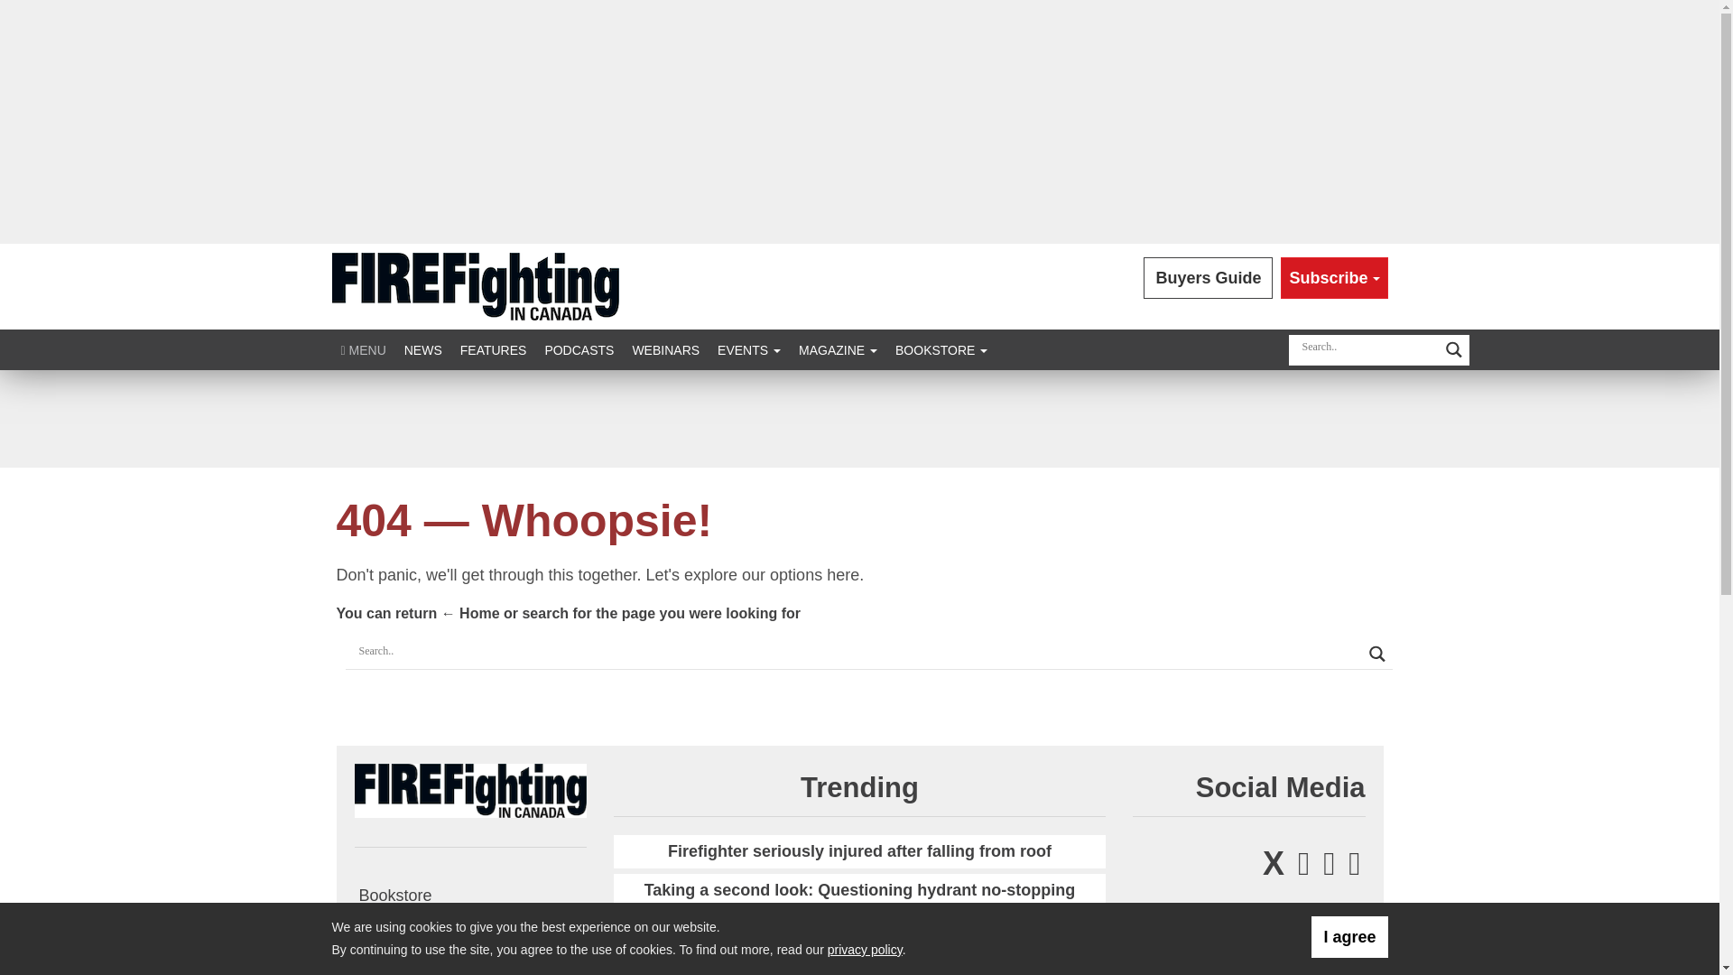  What do you see at coordinates (858, 419) in the screenshot?
I see `3rd party ad content` at bounding box center [858, 419].